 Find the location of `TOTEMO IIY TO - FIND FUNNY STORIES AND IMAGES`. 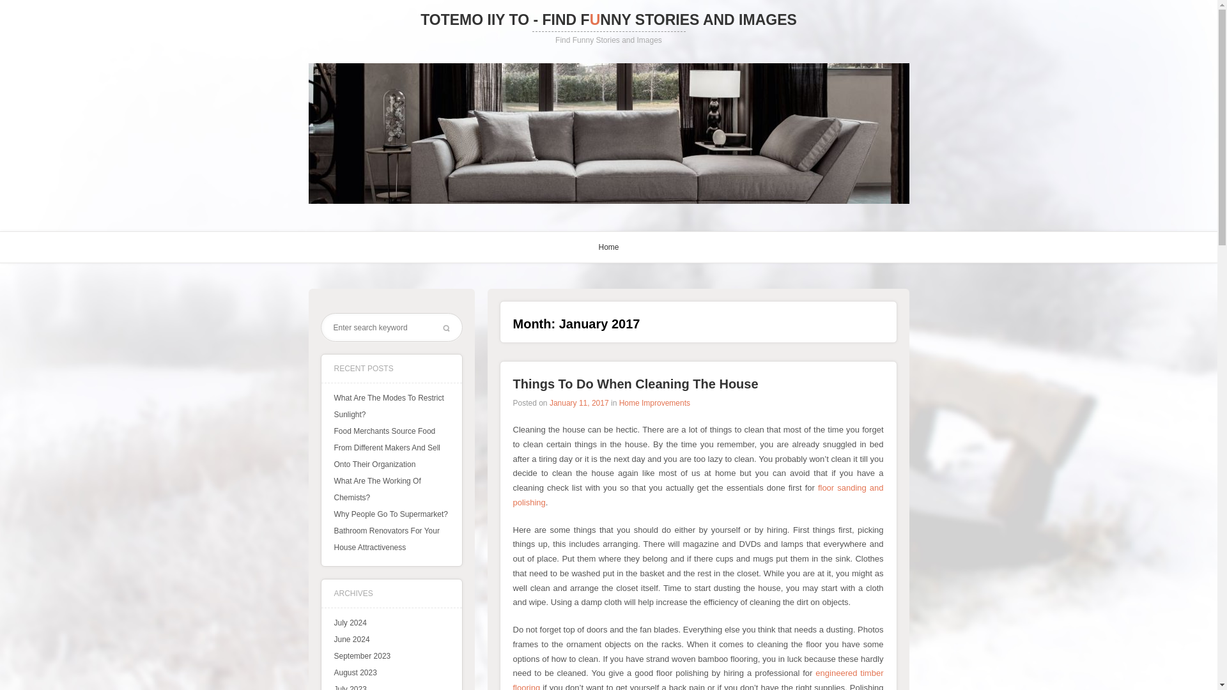

TOTEMO IIY TO - FIND FUNNY STORIES AND IMAGES is located at coordinates (608, 20).